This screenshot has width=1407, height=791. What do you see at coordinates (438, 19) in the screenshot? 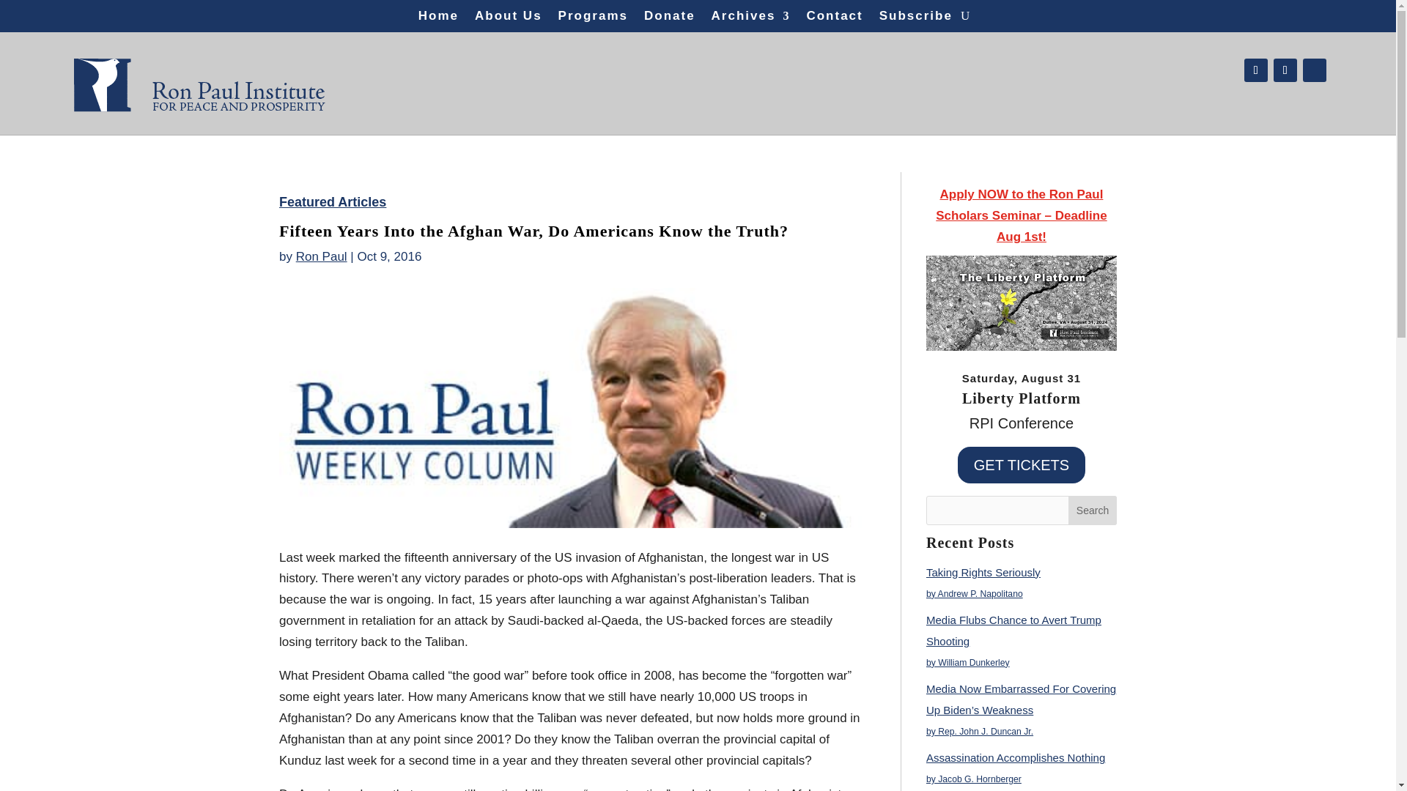
I see `Home` at bounding box center [438, 19].